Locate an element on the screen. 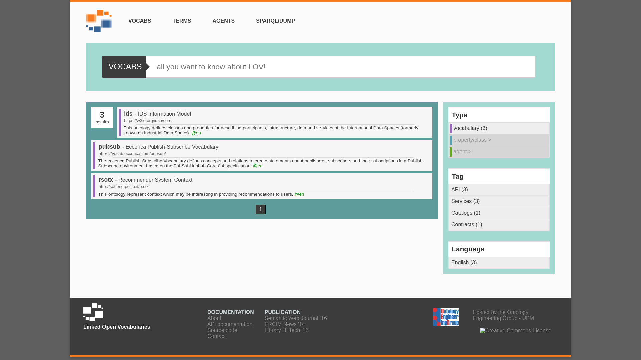  Linked Open Vocabularies is located at coordinates (100, 25).